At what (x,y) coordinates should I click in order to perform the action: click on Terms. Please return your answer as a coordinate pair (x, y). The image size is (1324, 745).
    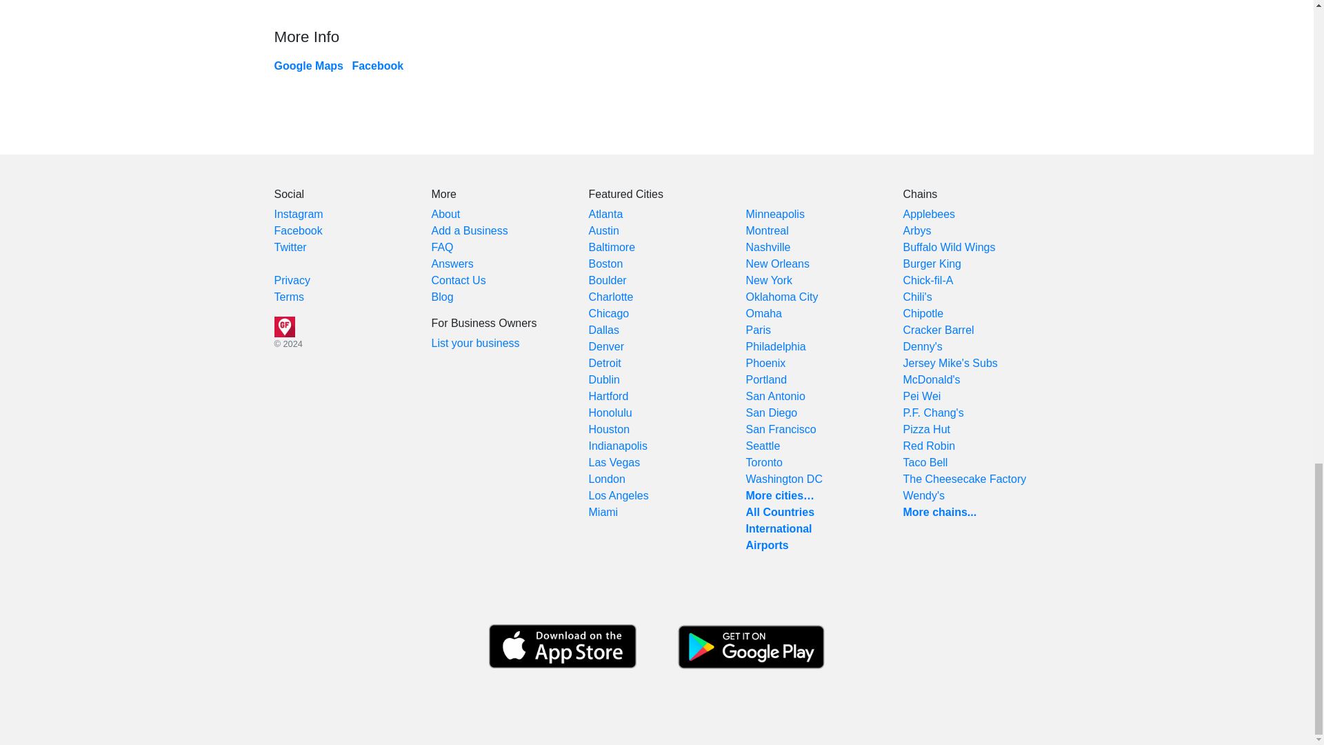
    Looking at the image, I should click on (289, 297).